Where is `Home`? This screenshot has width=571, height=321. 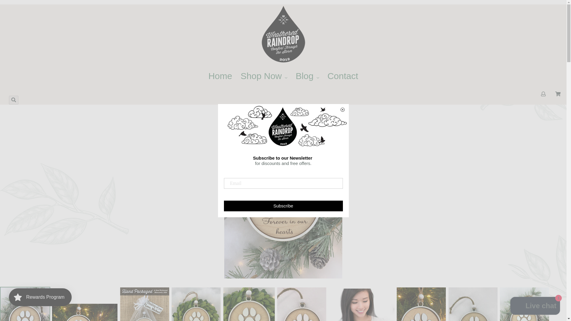 Home is located at coordinates (220, 76).